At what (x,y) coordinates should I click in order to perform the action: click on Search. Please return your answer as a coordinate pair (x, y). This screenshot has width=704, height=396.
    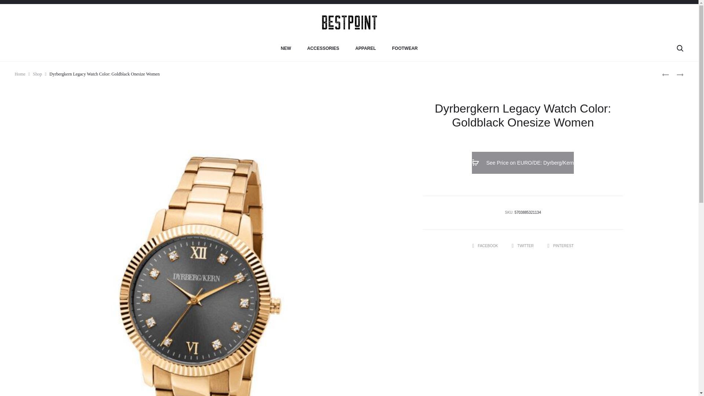
    Looking at the image, I should click on (680, 48).